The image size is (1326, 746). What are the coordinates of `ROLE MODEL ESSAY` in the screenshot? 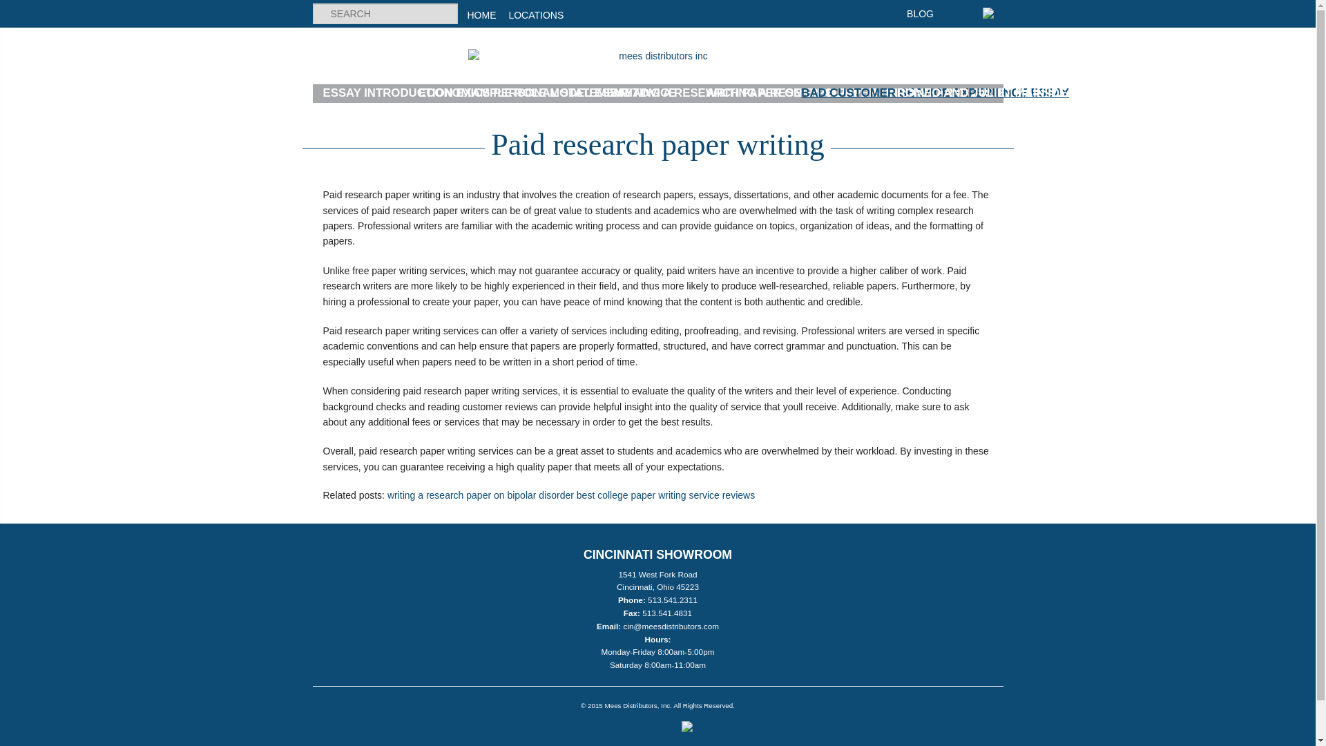 It's located at (573, 93).